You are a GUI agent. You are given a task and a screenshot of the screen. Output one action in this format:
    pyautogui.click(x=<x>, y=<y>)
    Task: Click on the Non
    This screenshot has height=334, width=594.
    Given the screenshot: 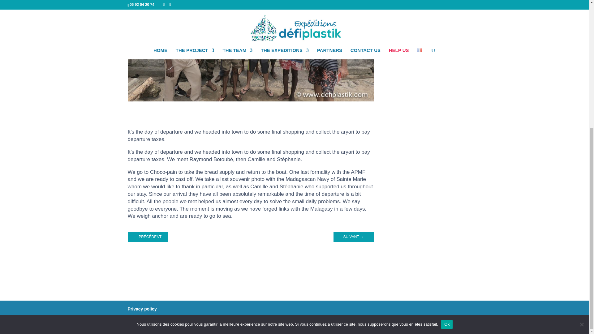 What is the action you would take?
    pyautogui.click(x=582, y=120)
    